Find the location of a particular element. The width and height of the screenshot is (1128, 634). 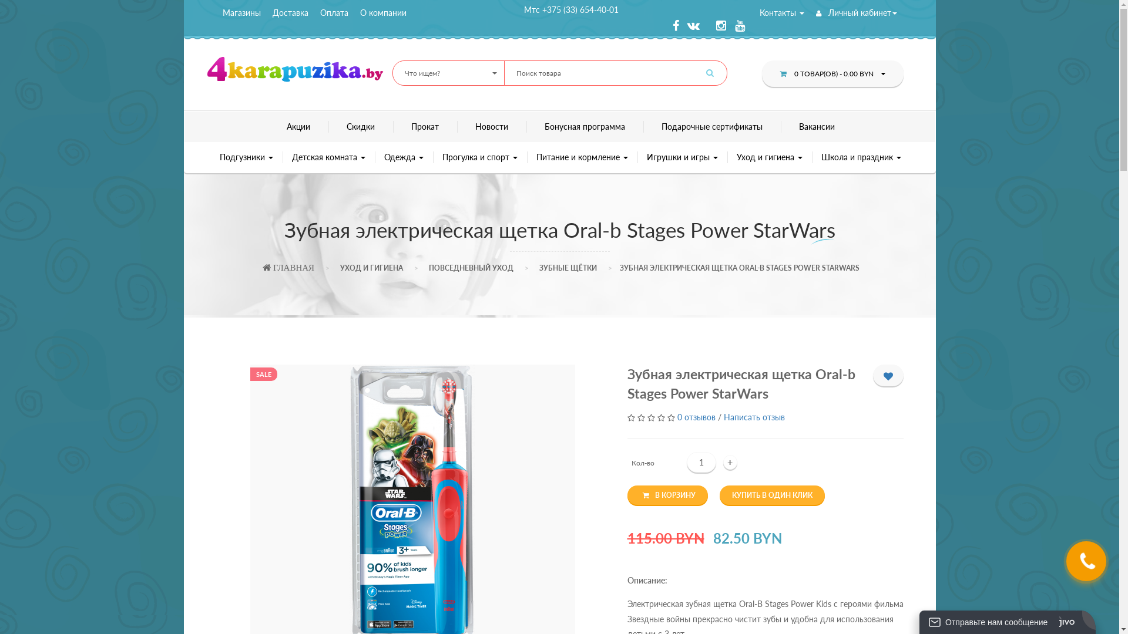

Qty is located at coordinates (701, 462).